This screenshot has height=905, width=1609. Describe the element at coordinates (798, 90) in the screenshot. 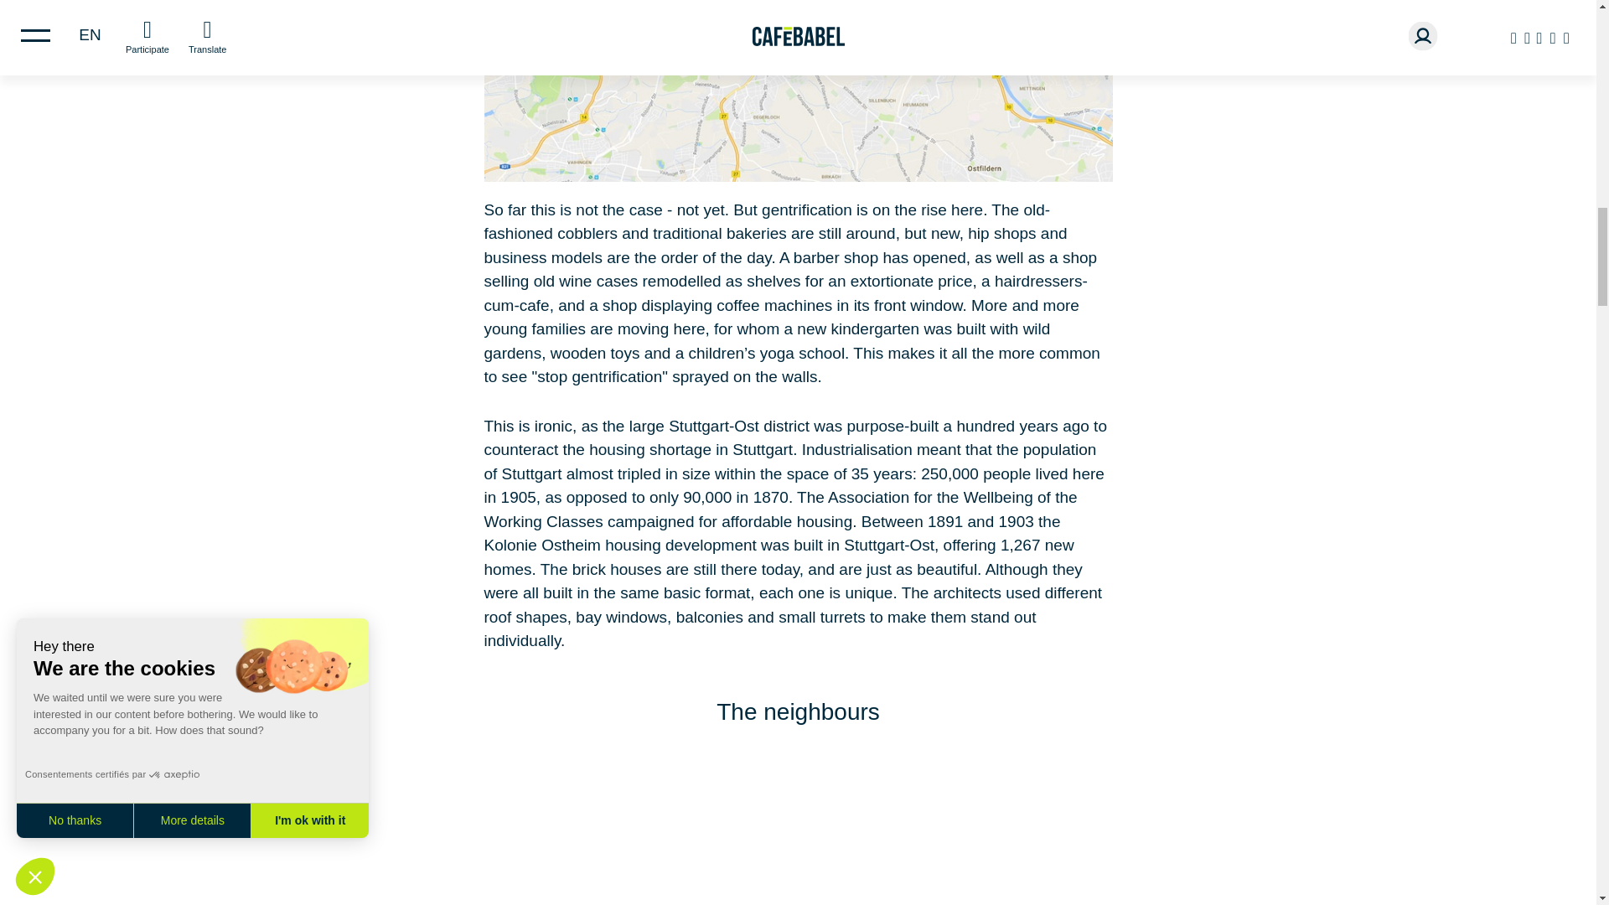

I see `Stuttgart-Ost` at that location.